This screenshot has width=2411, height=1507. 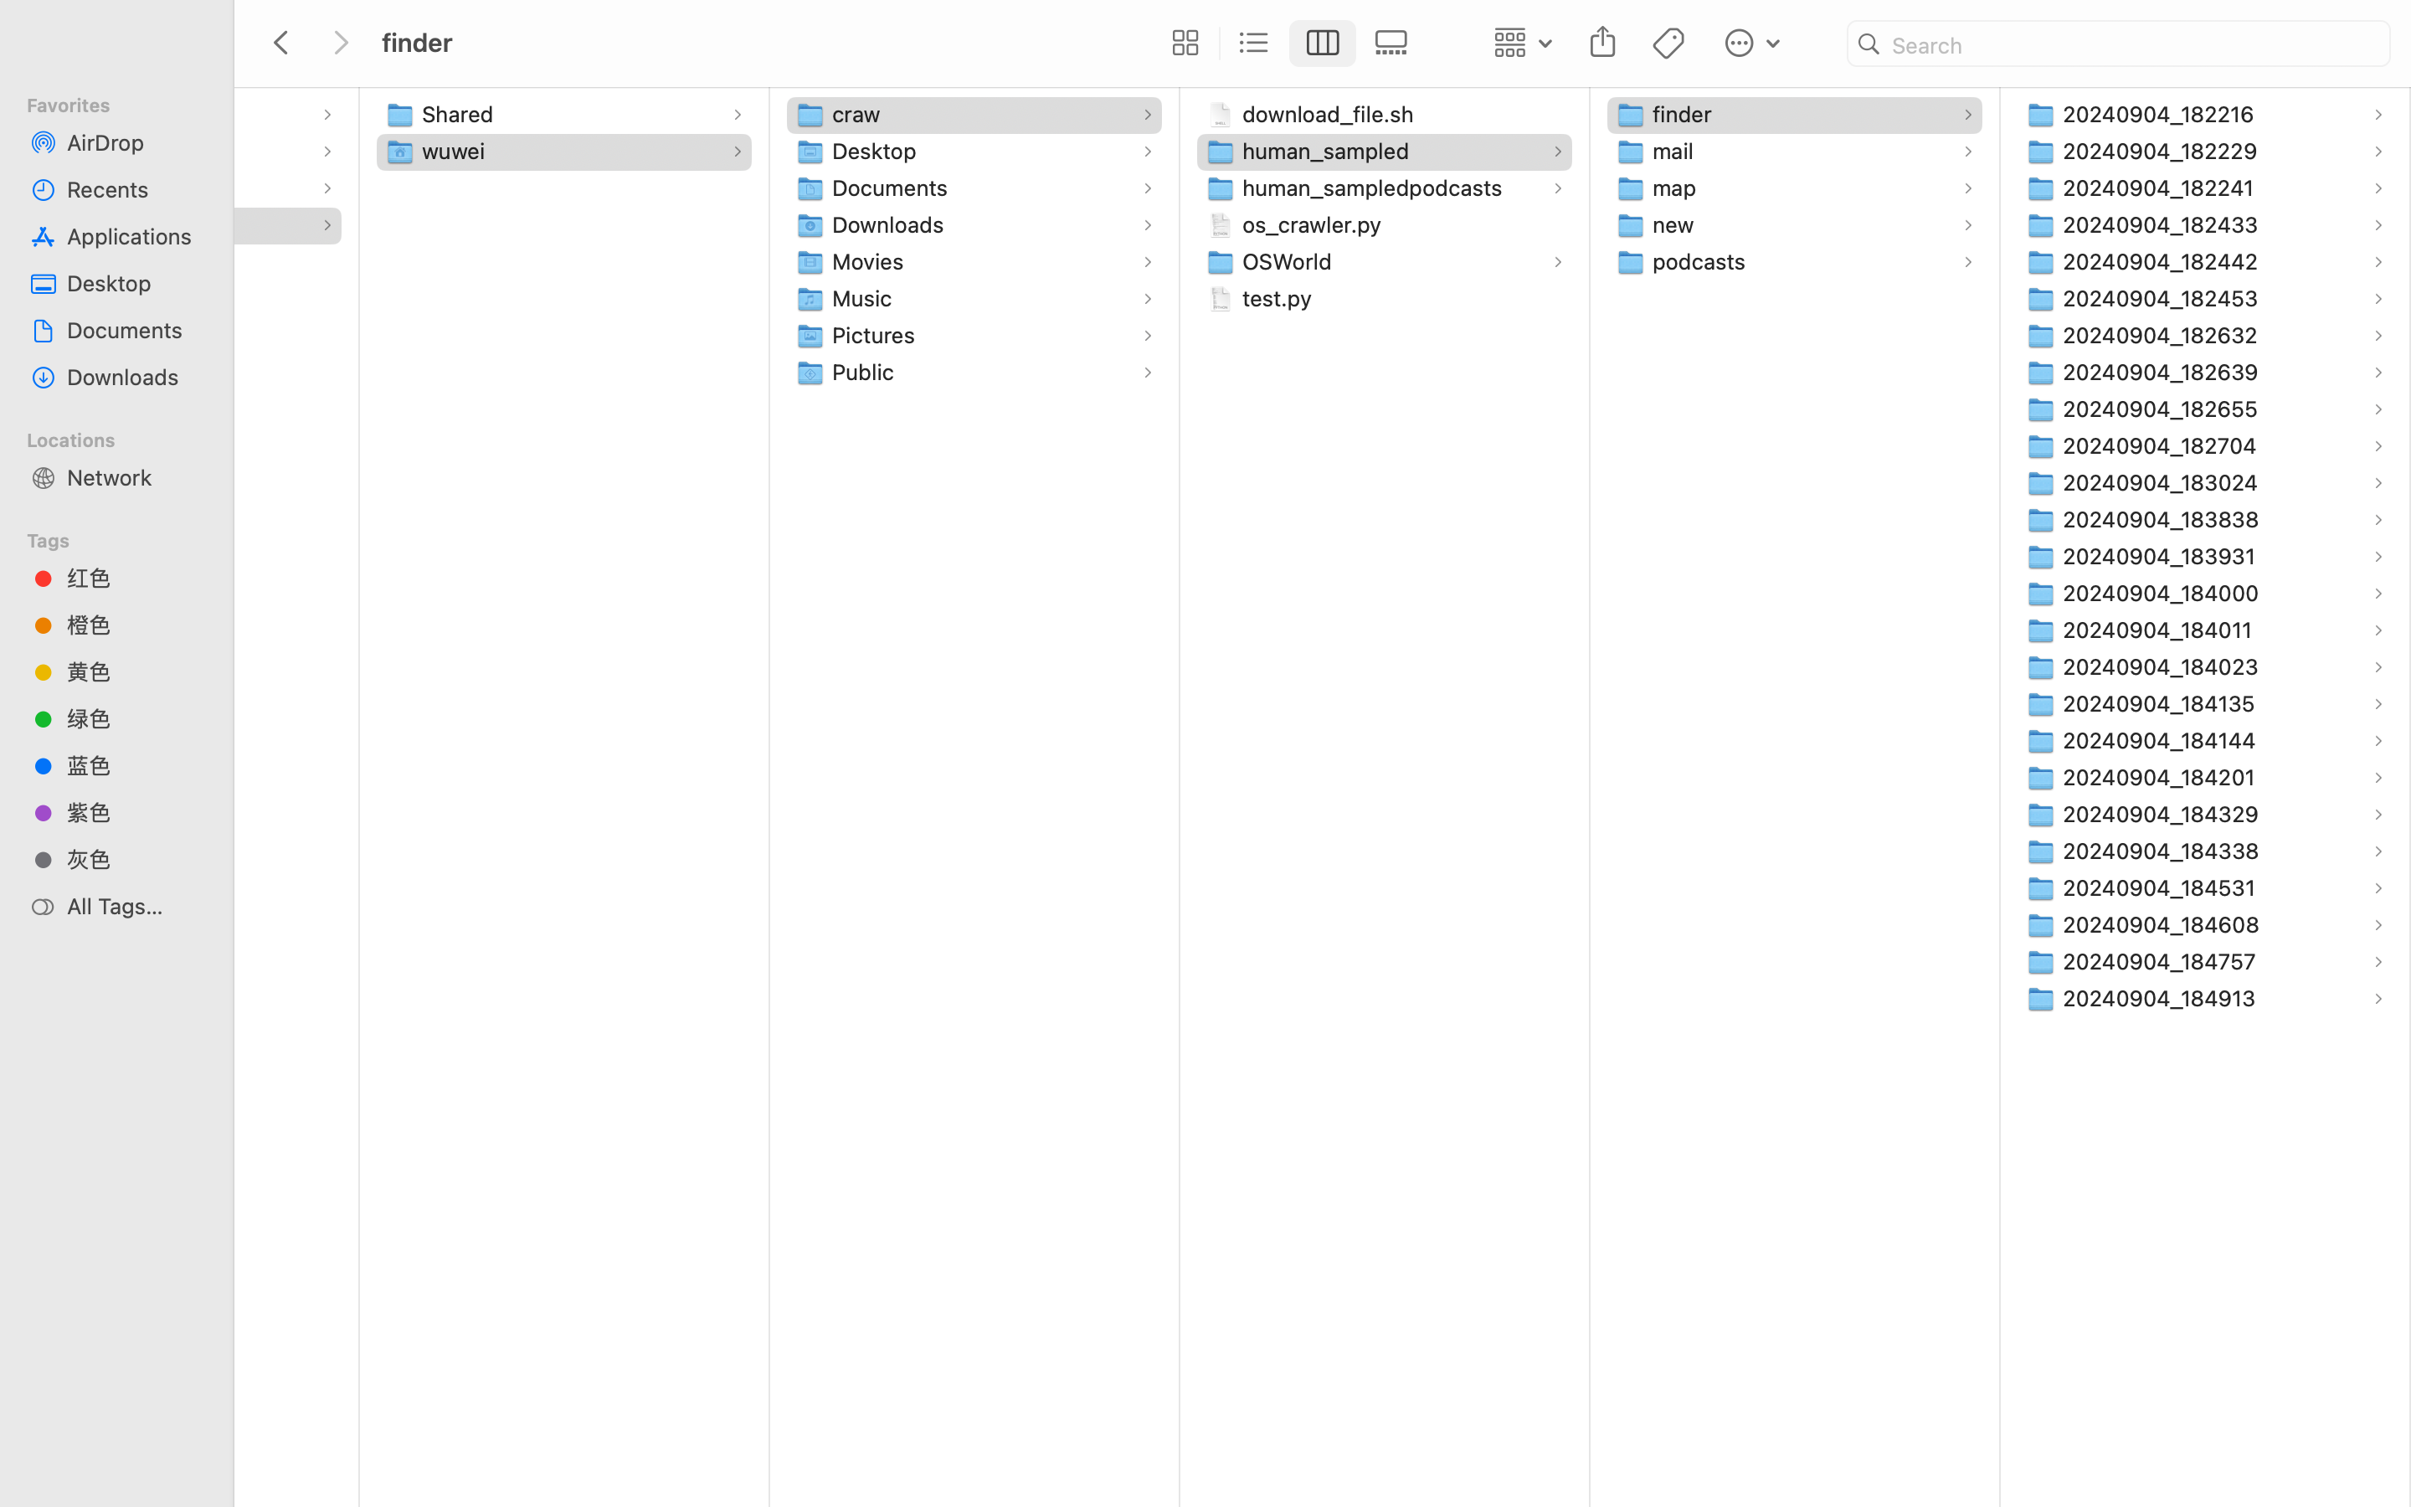 I want to click on Movies, so click(x=871, y=261).